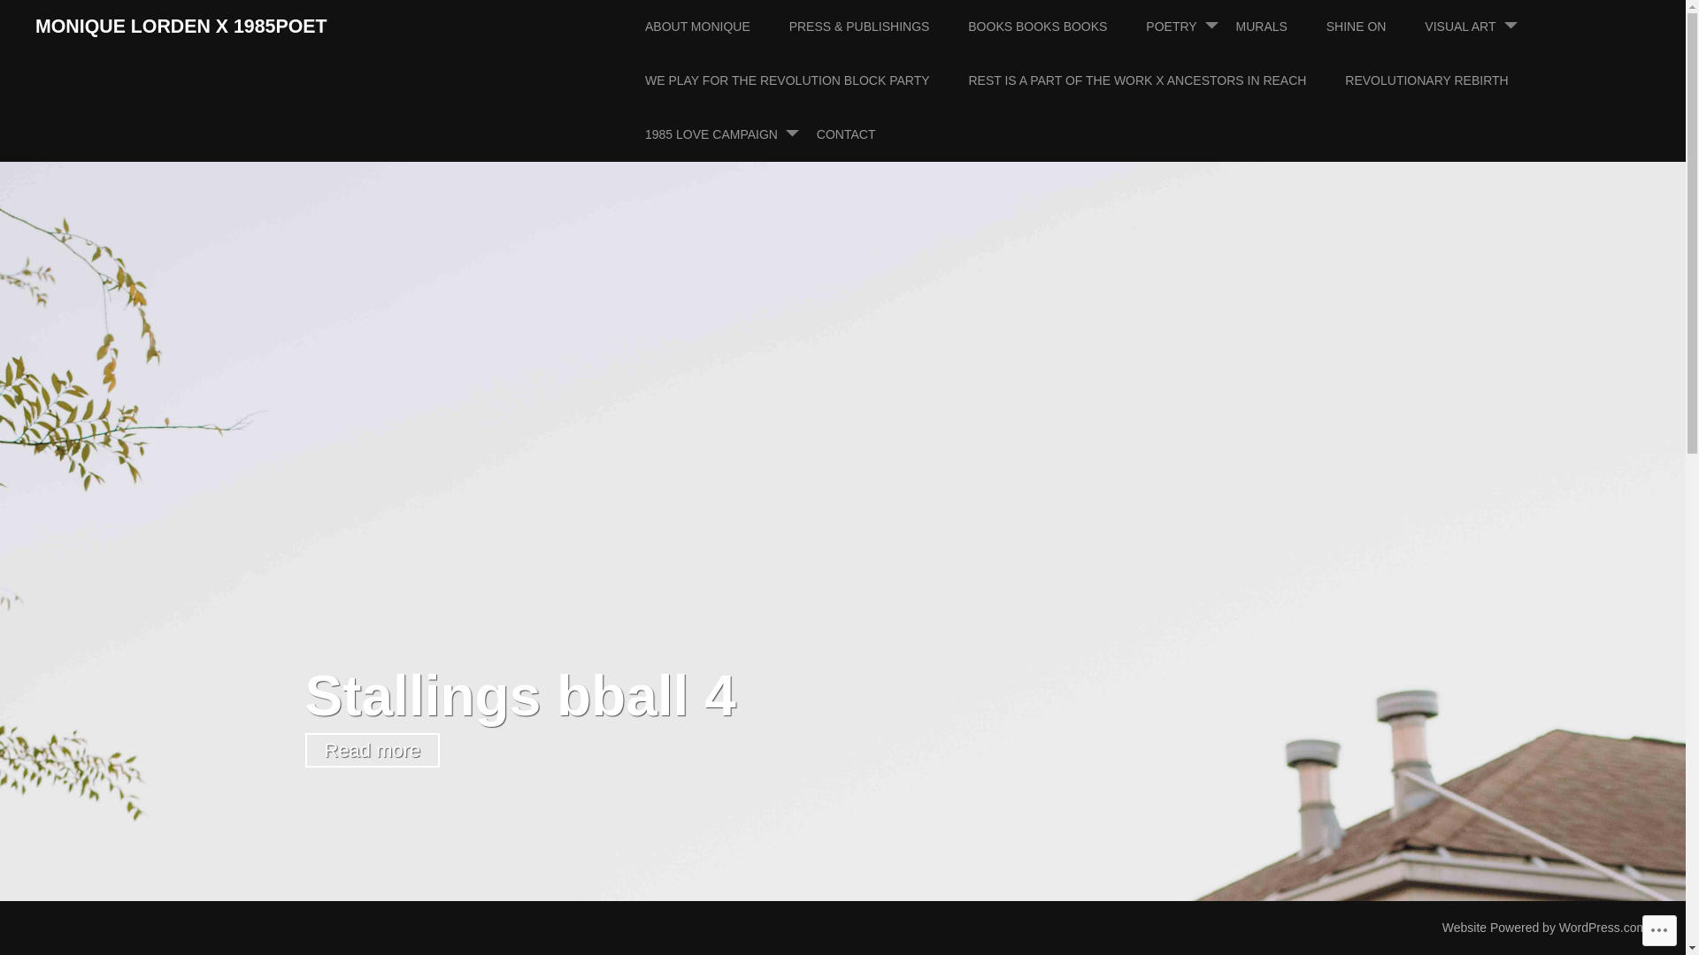 The height and width of the screenshot is (955, 1699). I want to click on VISUAL ART, so click(1478, 27).